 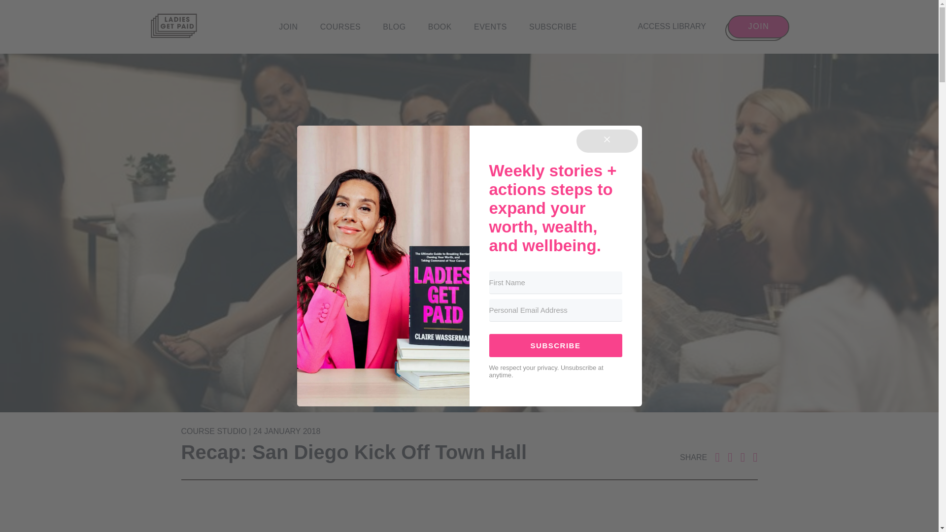 I want to click on EVENTS, so click(x=490, y=27).